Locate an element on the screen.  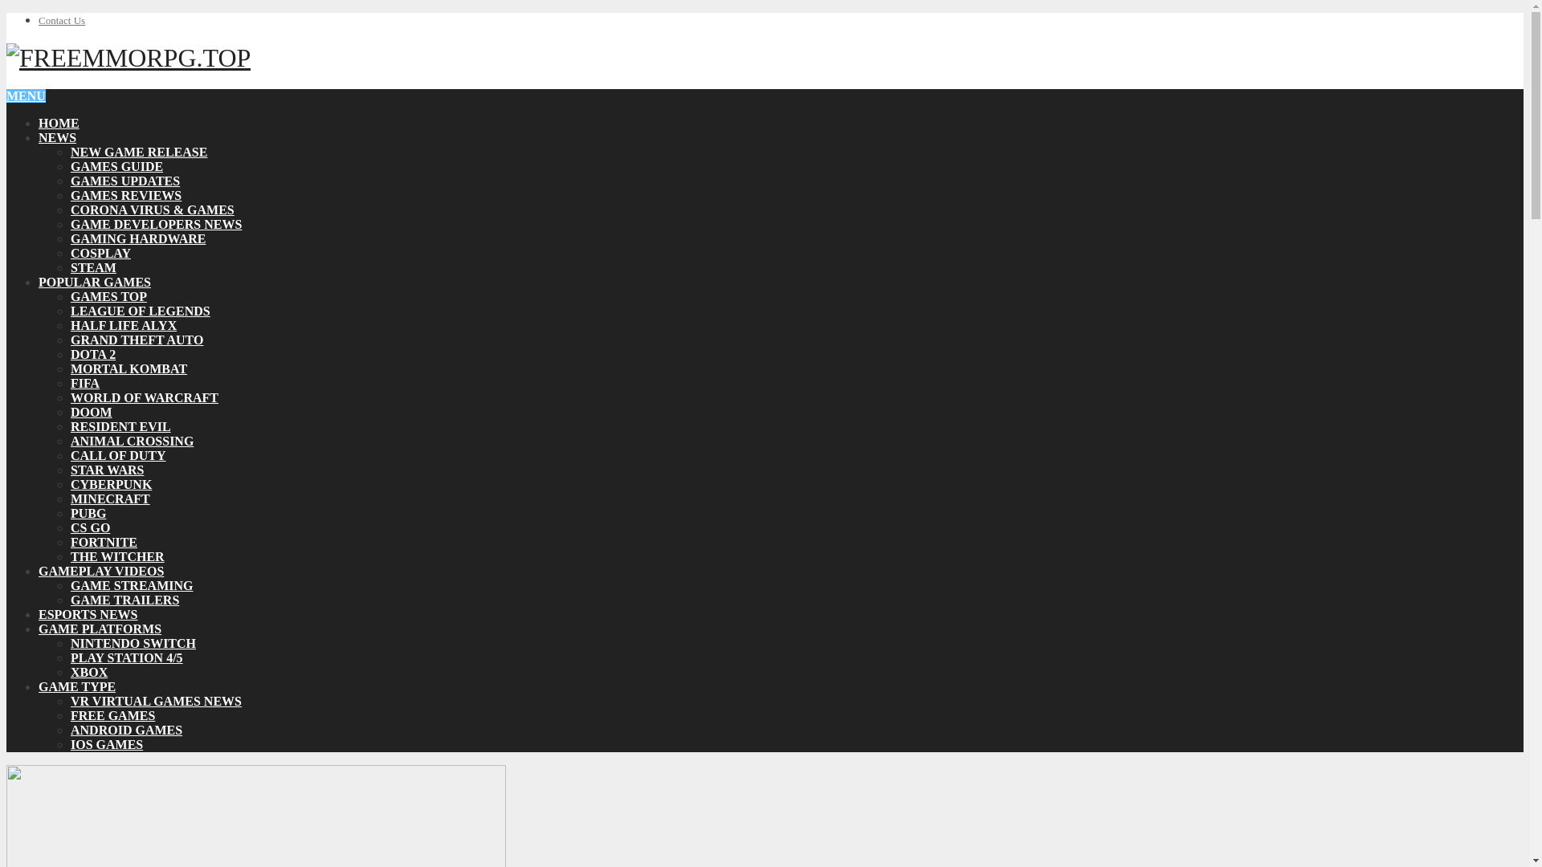
MENU is located at coordinates (26, 96).